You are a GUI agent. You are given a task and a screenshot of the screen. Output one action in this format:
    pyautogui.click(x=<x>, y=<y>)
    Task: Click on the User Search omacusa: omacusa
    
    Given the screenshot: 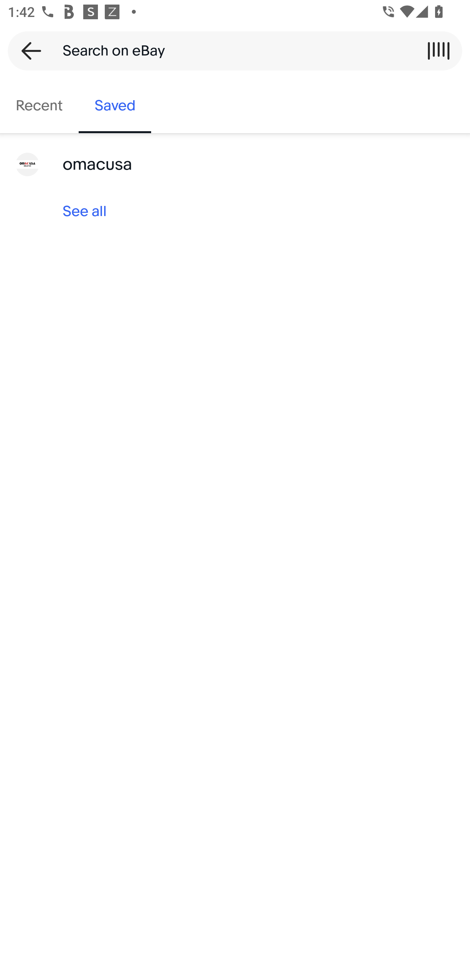 What is the action you would take?
    pyautogui.click(x=235, y=164)
    